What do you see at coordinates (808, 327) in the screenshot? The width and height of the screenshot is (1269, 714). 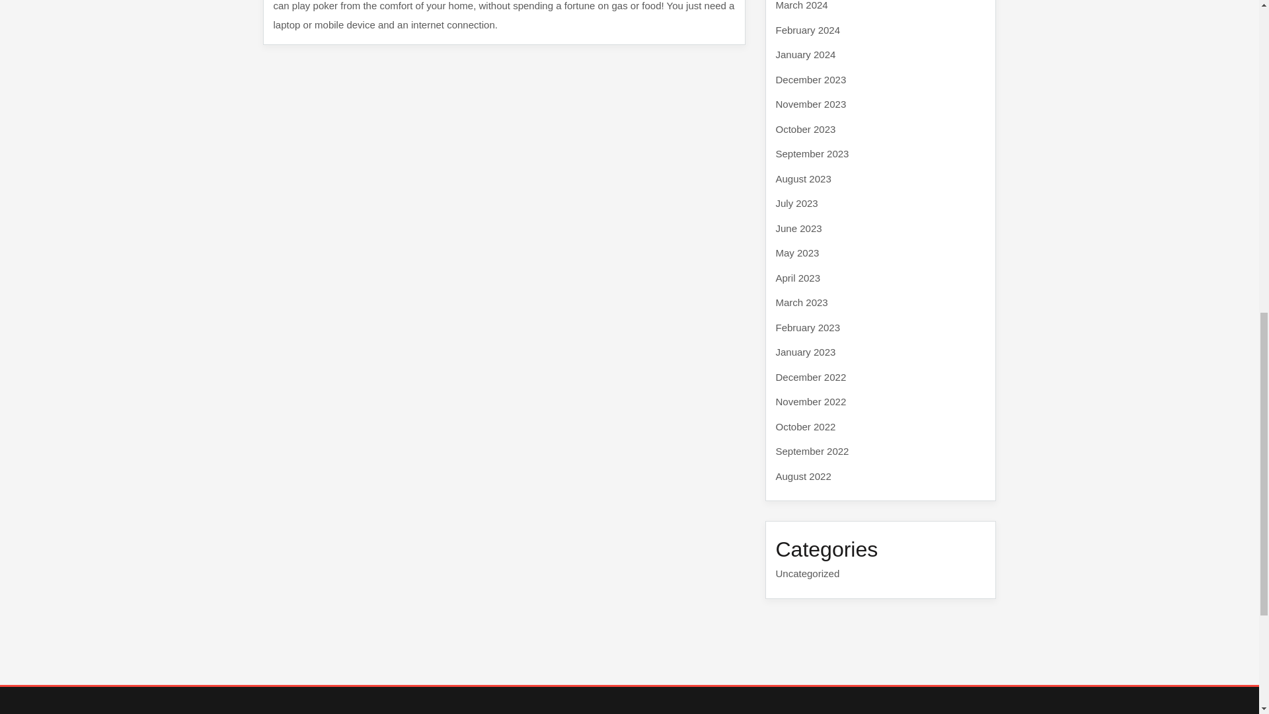 I see `February 2023` at bounding box center [808, 327].